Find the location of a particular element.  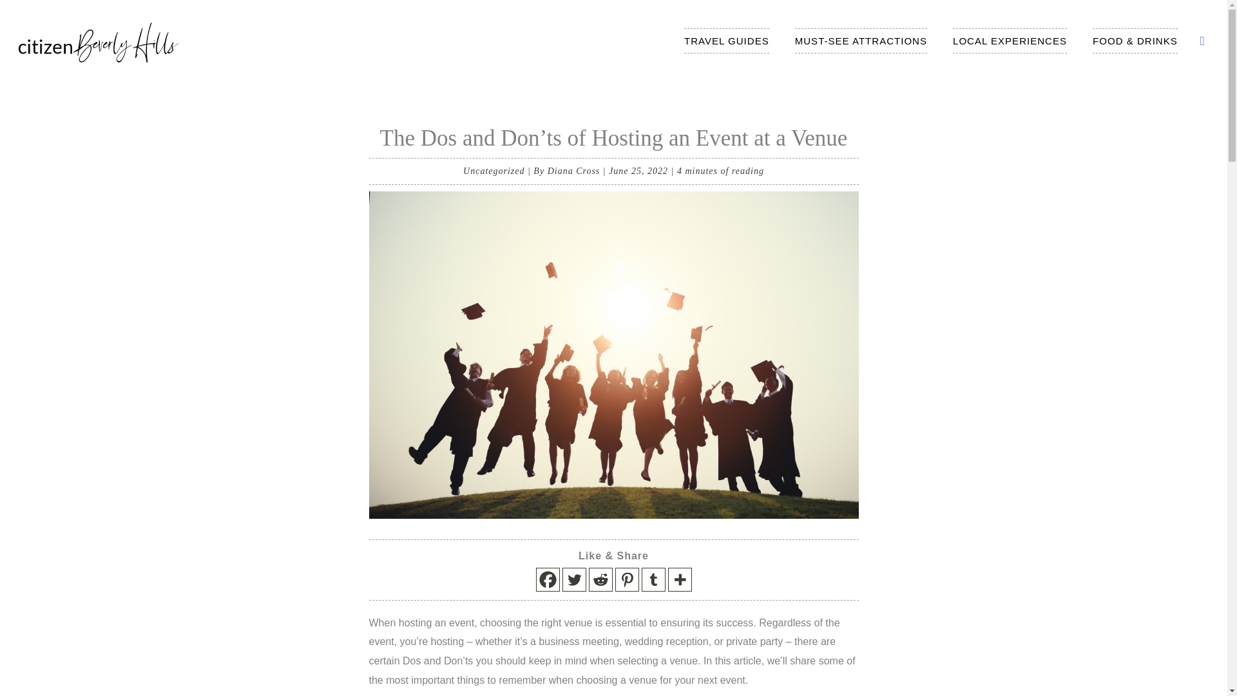

View all posts by Diana Cross is located at coordinates (575, 171).